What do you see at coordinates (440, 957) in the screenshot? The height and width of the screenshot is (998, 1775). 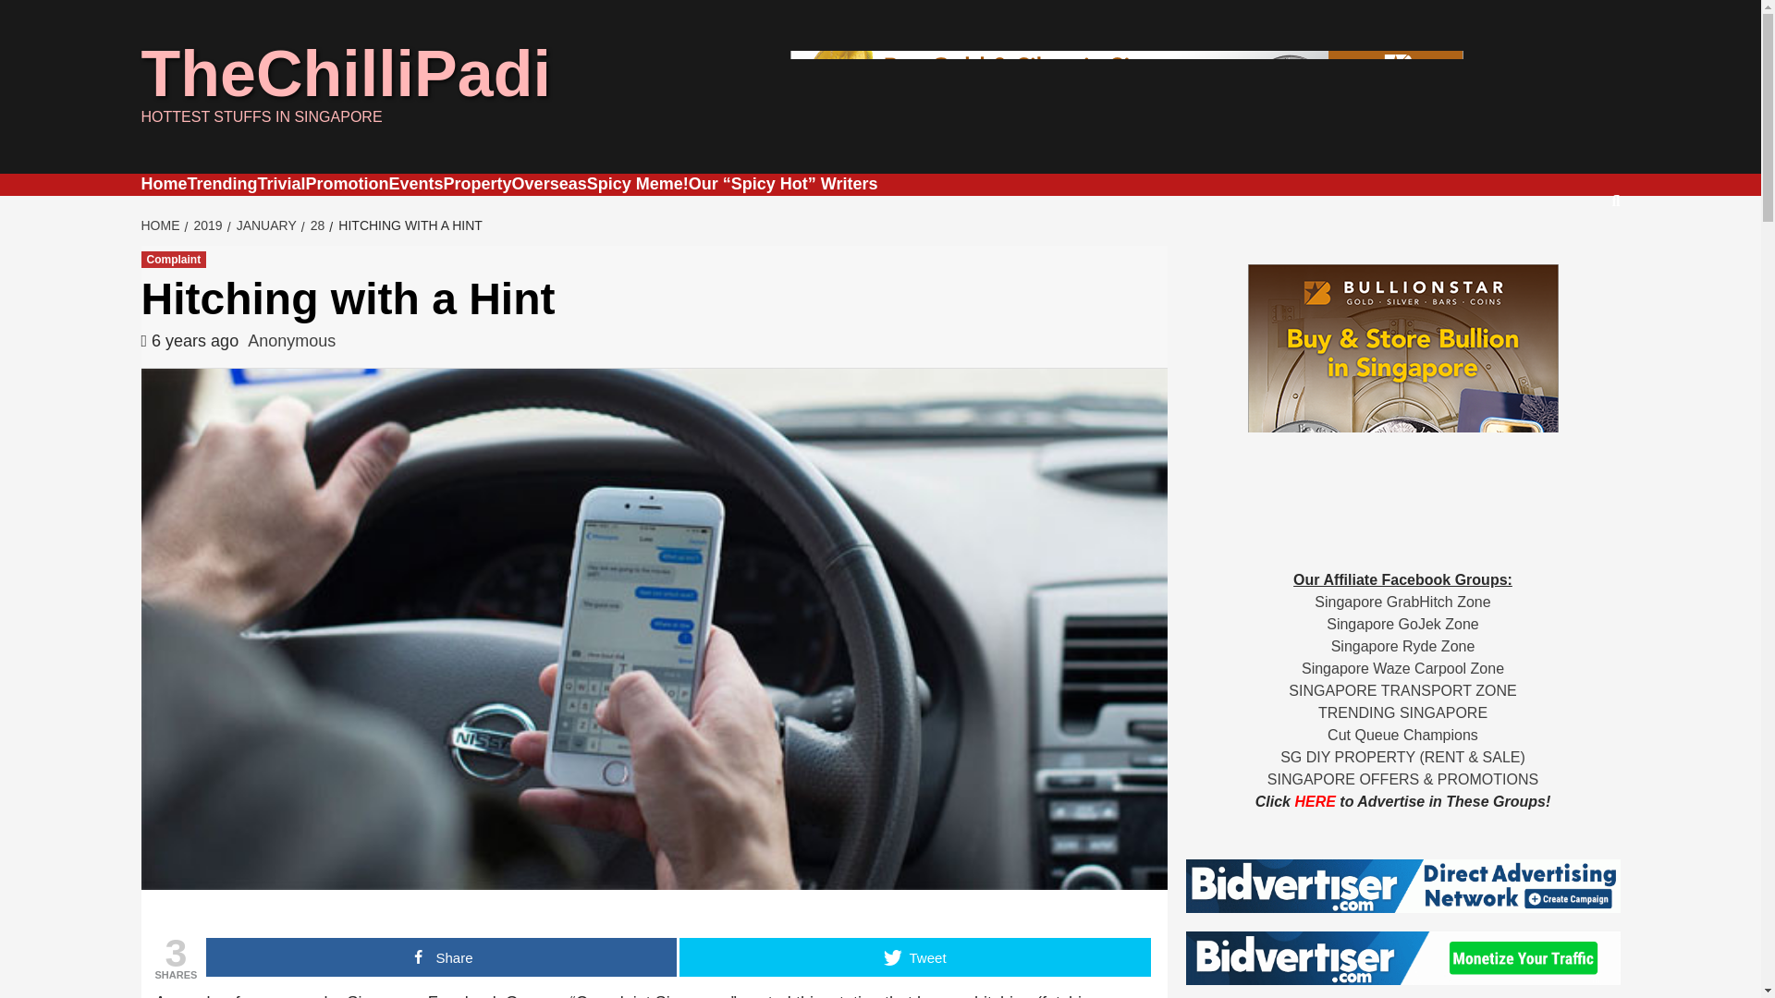 I see `Share` at bounding box center [440, 957].